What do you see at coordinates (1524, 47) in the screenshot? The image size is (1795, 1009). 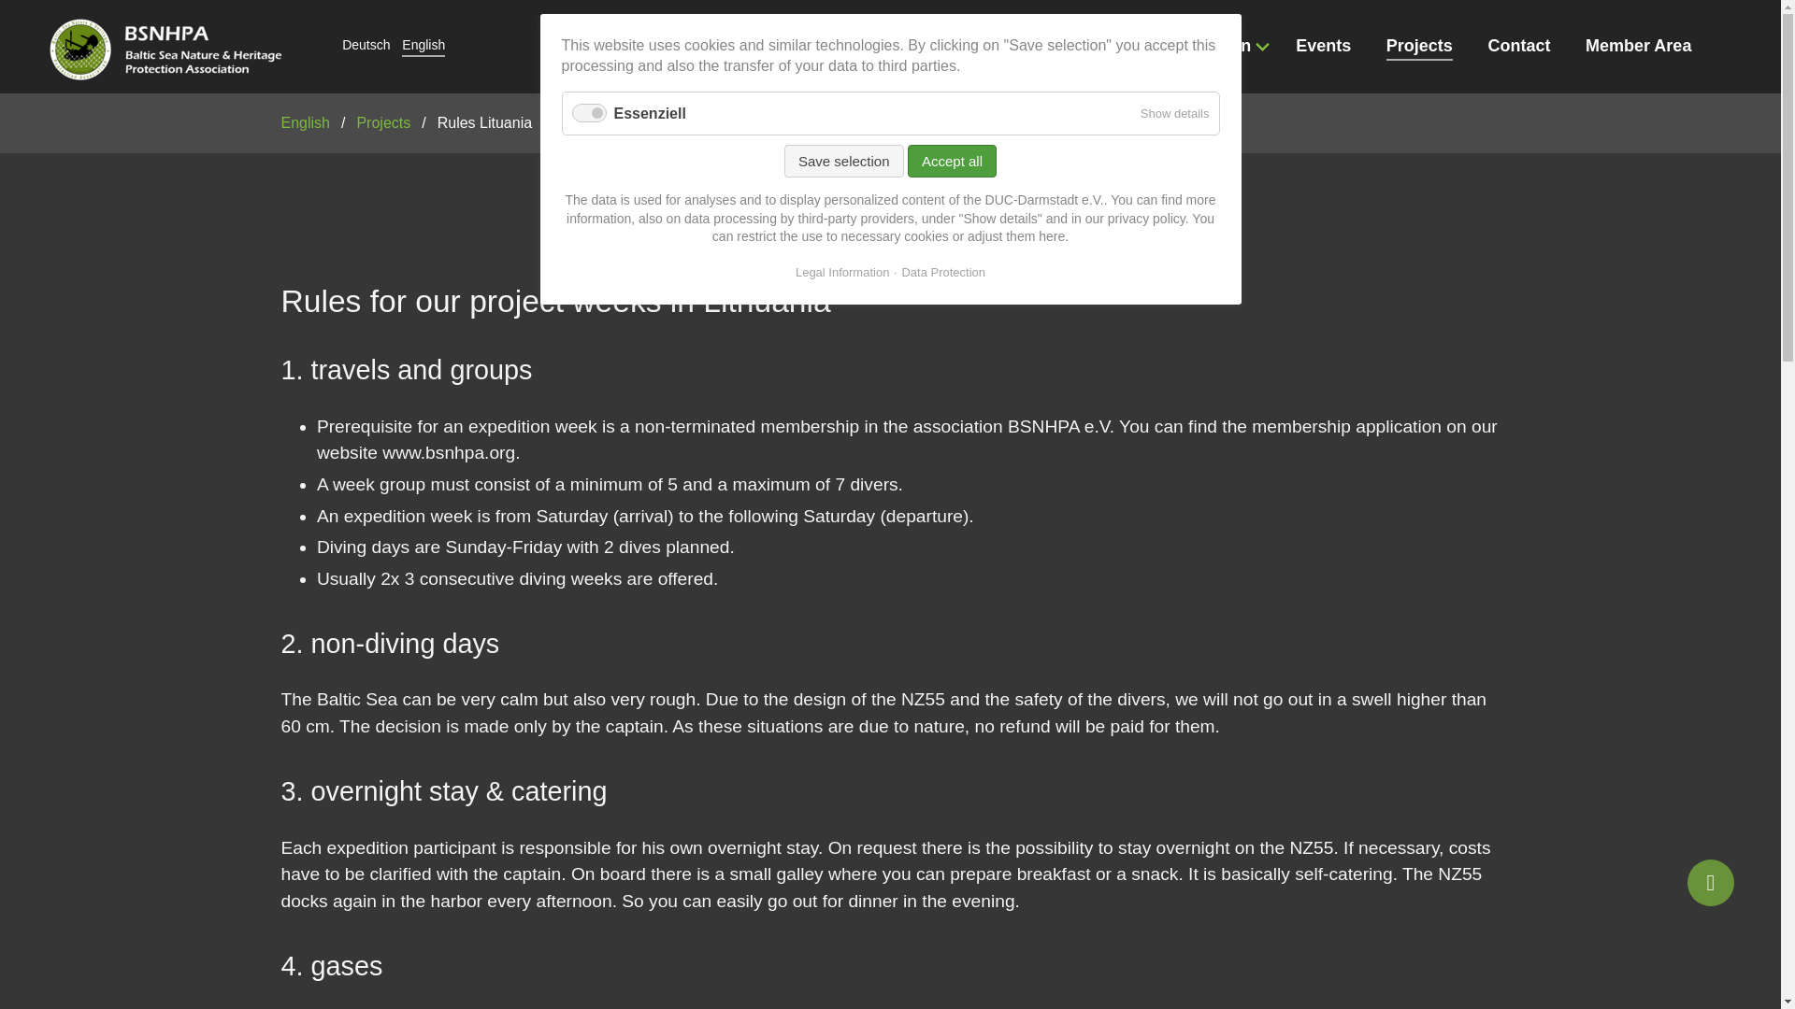 I see `Contact` at bounding box center [1524, 47].